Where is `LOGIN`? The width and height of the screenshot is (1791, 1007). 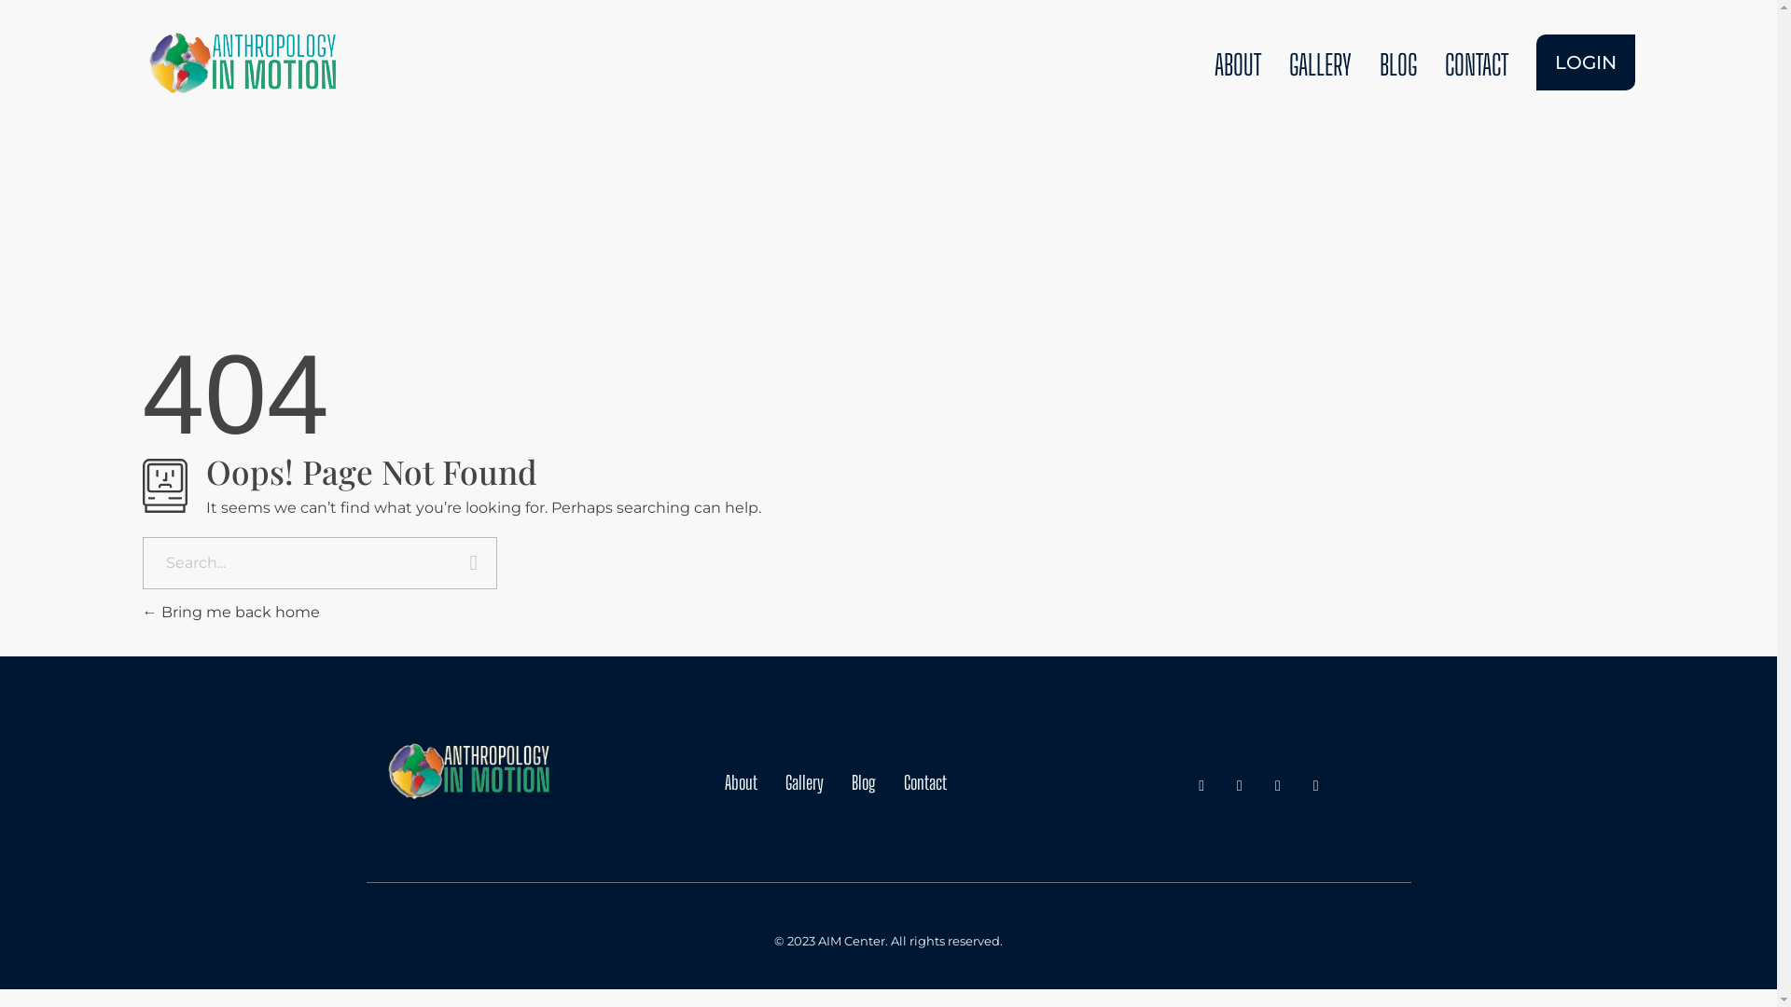 LOGIN is located at coordinates (1585, 62).